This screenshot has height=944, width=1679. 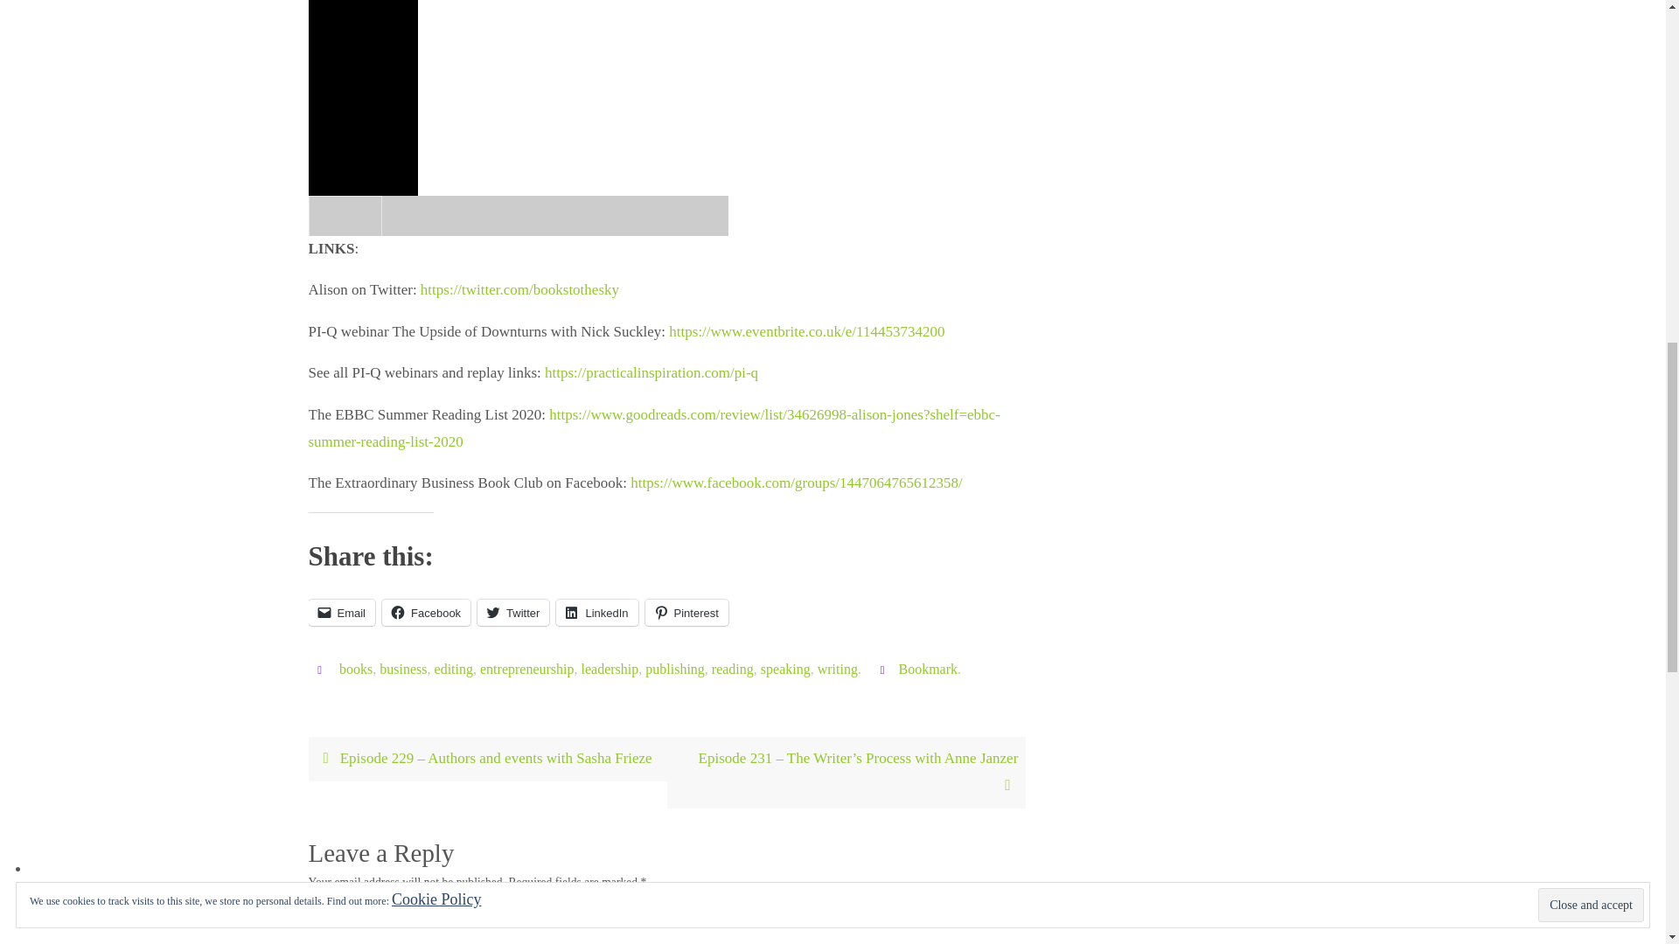 I want to click on Click to share on Facebook, so click(x=426, y=612).